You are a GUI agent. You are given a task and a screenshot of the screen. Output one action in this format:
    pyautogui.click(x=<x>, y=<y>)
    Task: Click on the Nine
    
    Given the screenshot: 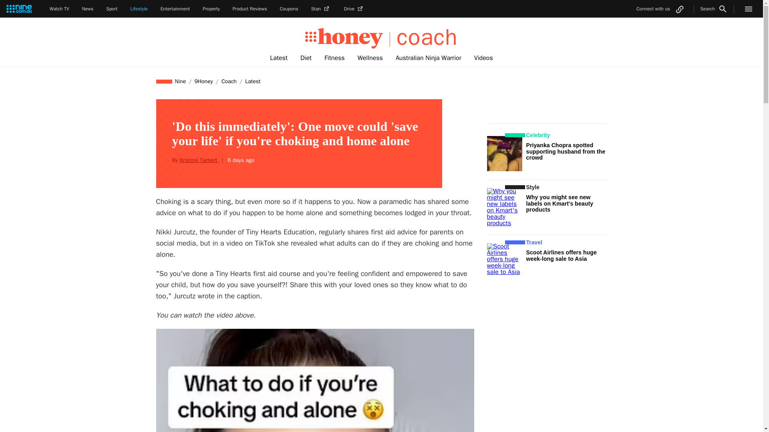 What is the action you would take?
    pyautogui.click(x=181, y=81)
    